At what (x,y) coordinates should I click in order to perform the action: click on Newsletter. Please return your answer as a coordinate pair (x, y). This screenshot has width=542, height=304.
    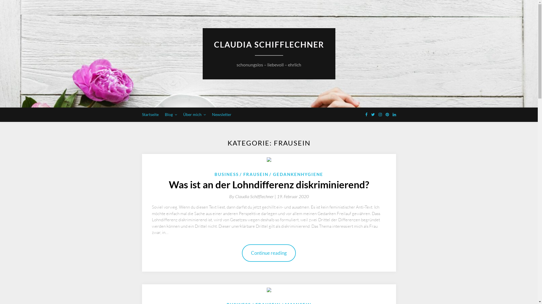
    Looking at the image, I should click on (221, 115).